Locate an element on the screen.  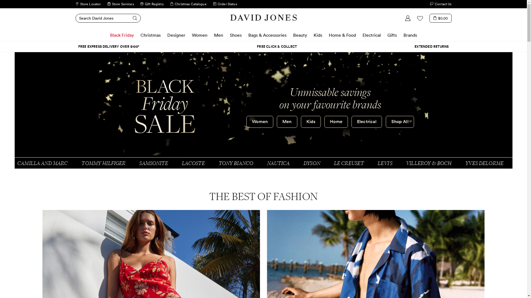
Store Services is located at coordinates (121, 4).